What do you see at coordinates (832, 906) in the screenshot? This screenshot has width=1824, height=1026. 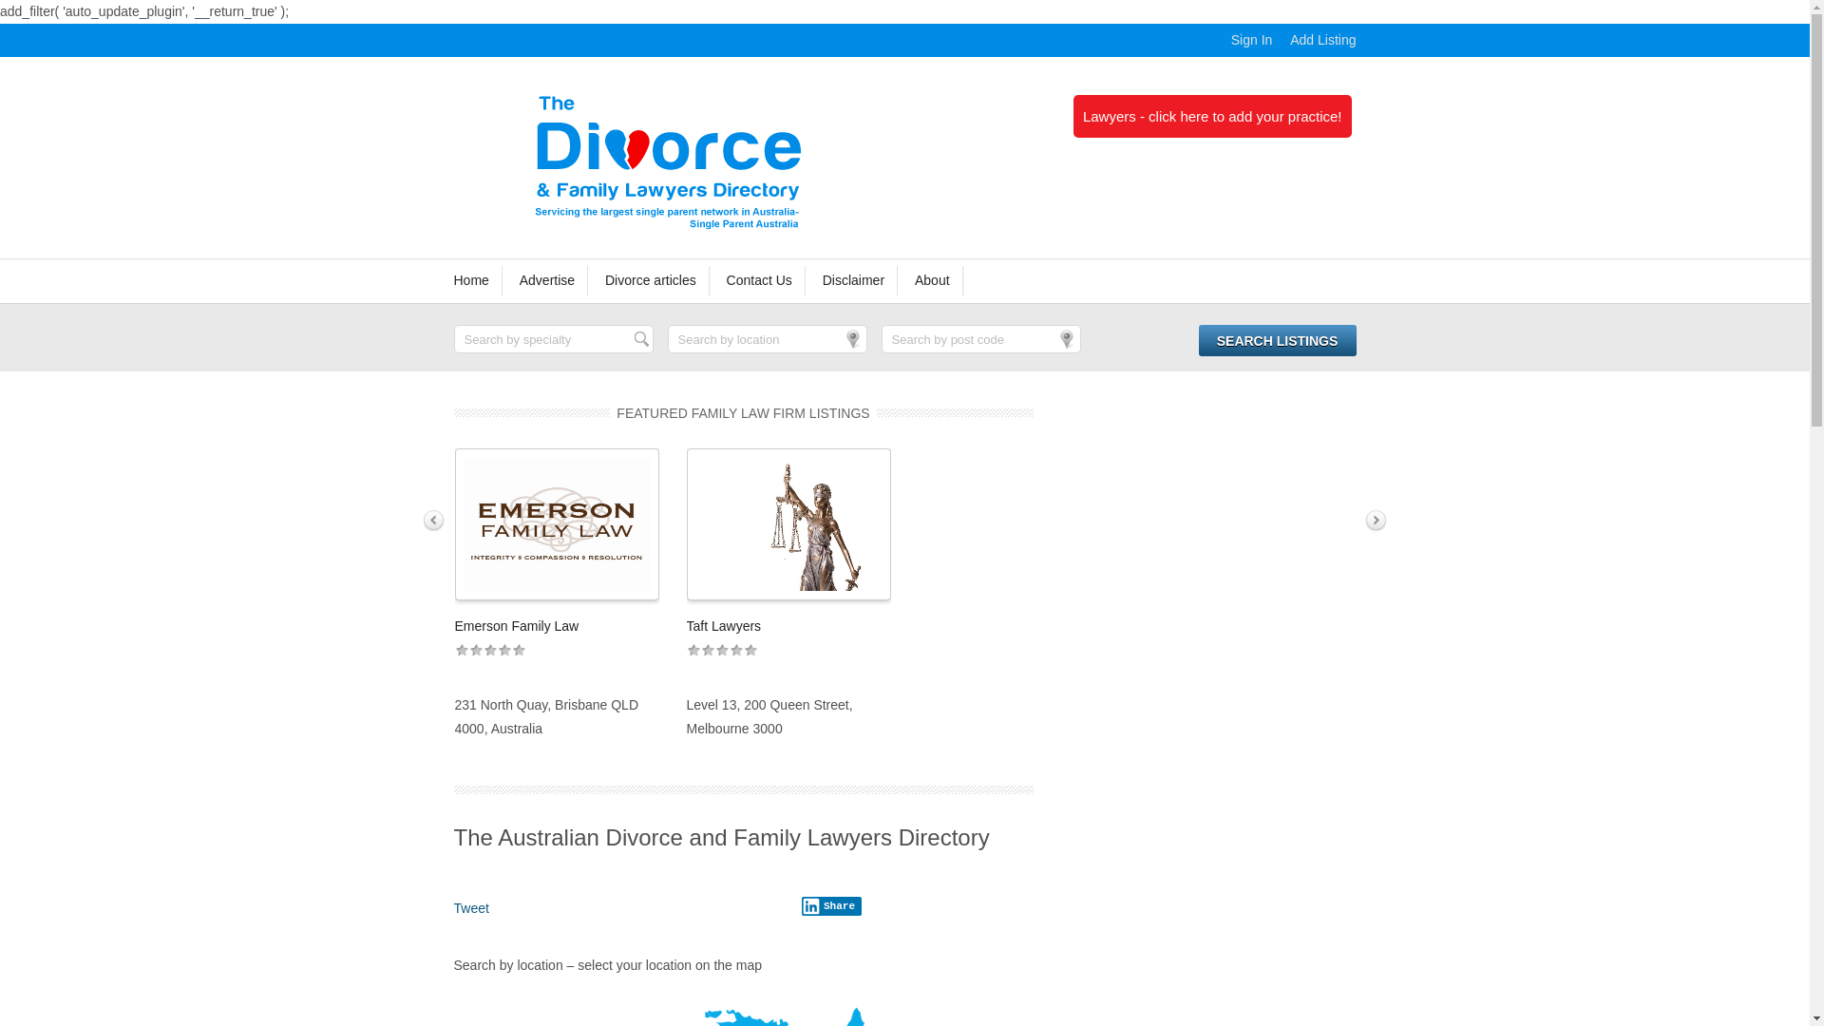 I see `Share` at bounding box center [832, 906].